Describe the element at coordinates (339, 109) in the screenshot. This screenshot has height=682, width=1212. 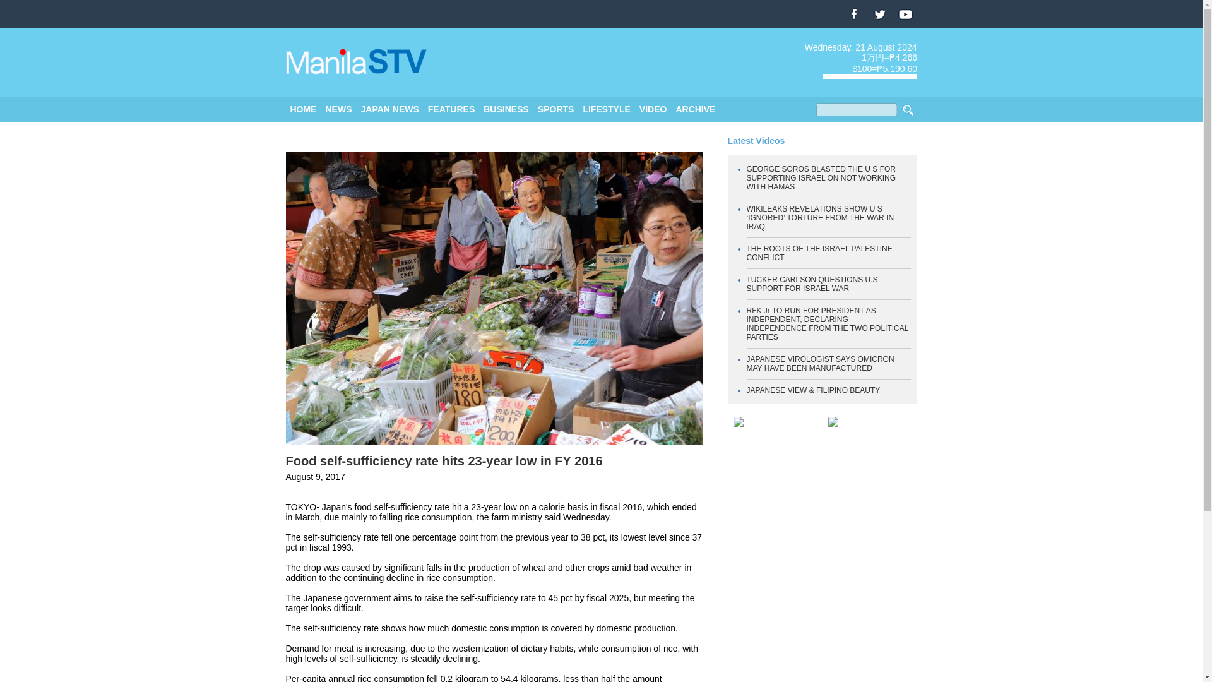
I see `NEWS` at that location.